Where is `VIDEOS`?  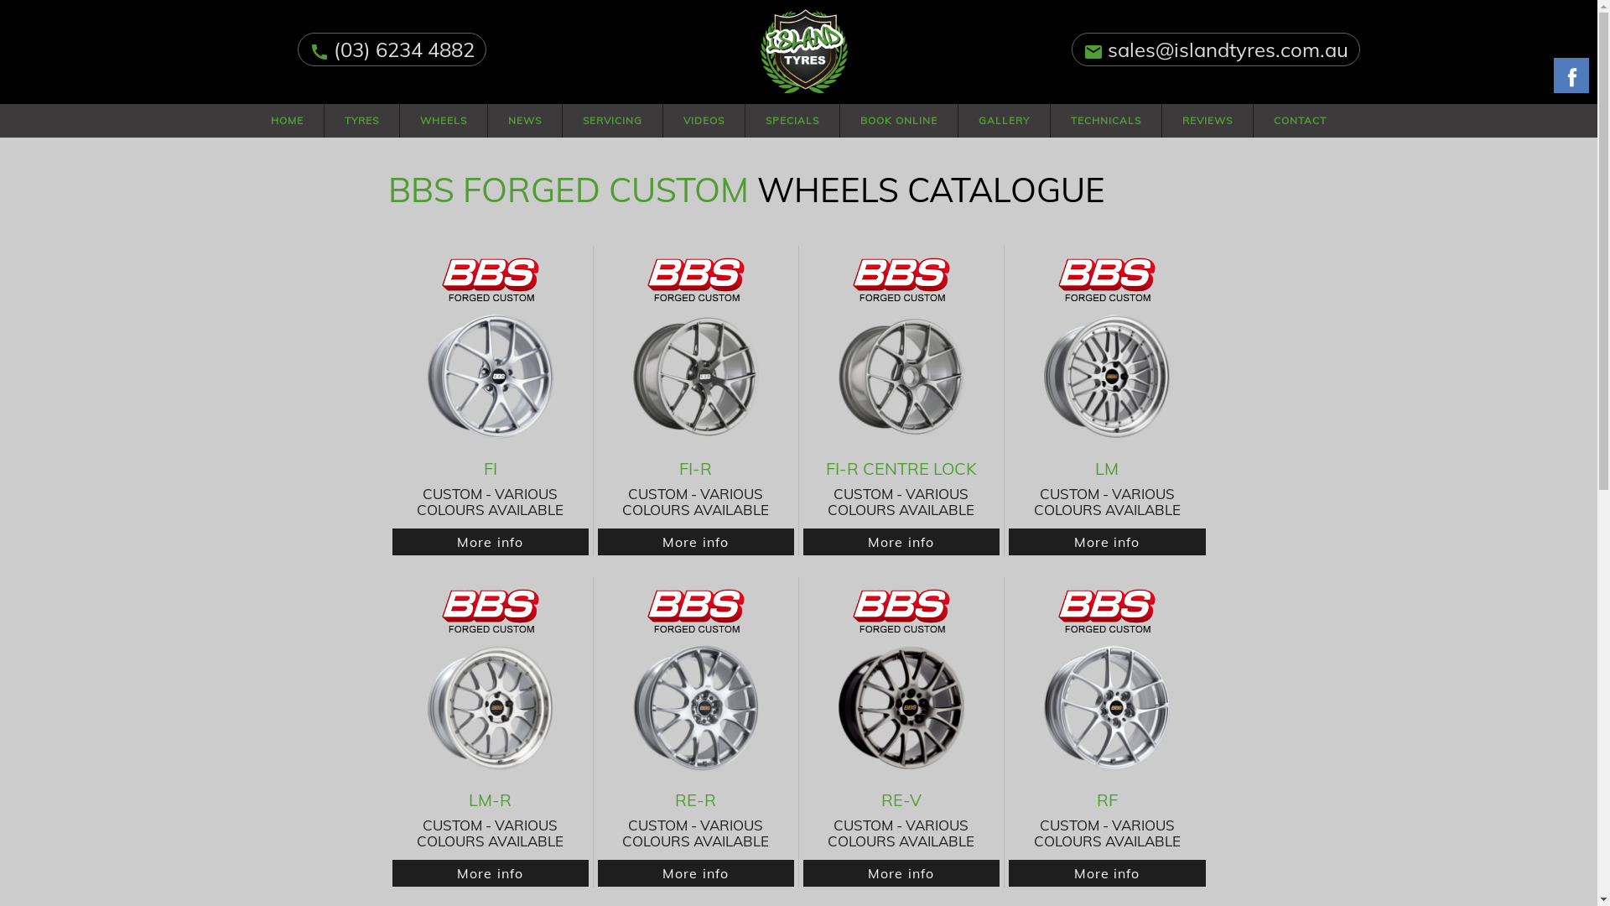
VIDEOS is located at coordinates (704, 121).